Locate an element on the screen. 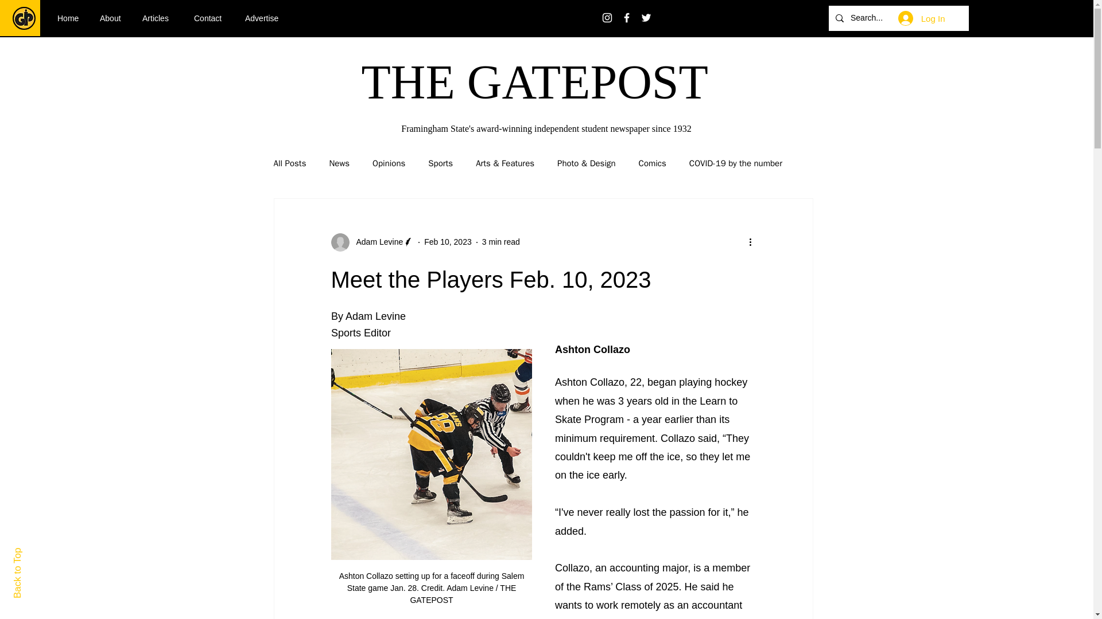  About is located at coordinates (112, 18).